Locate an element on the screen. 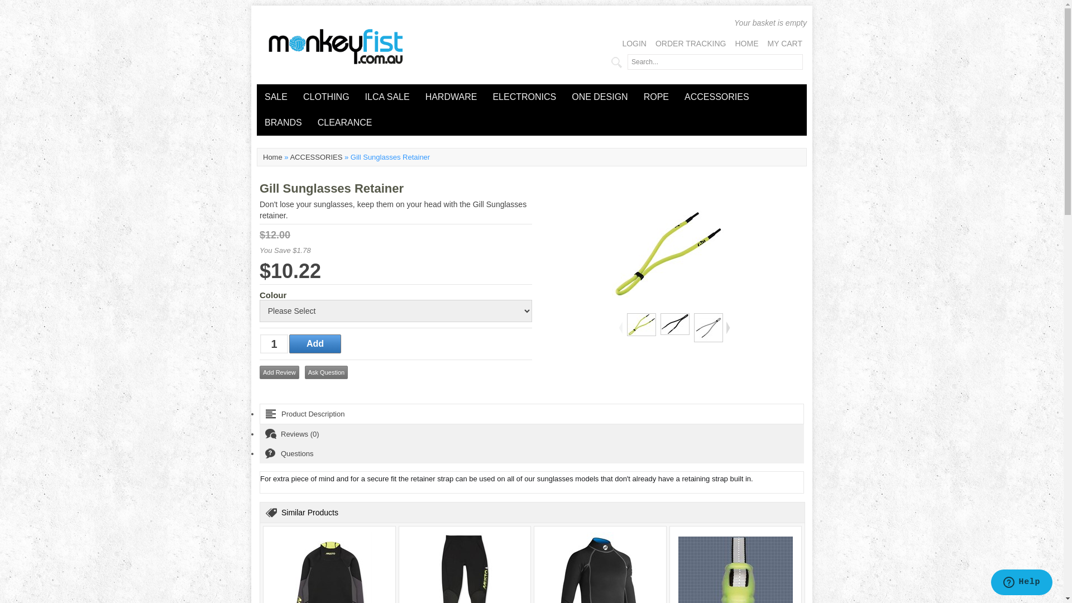 The width and height of the screenshot is (1072, 603). ELECTRONICS is located at coordinates (524, 97).